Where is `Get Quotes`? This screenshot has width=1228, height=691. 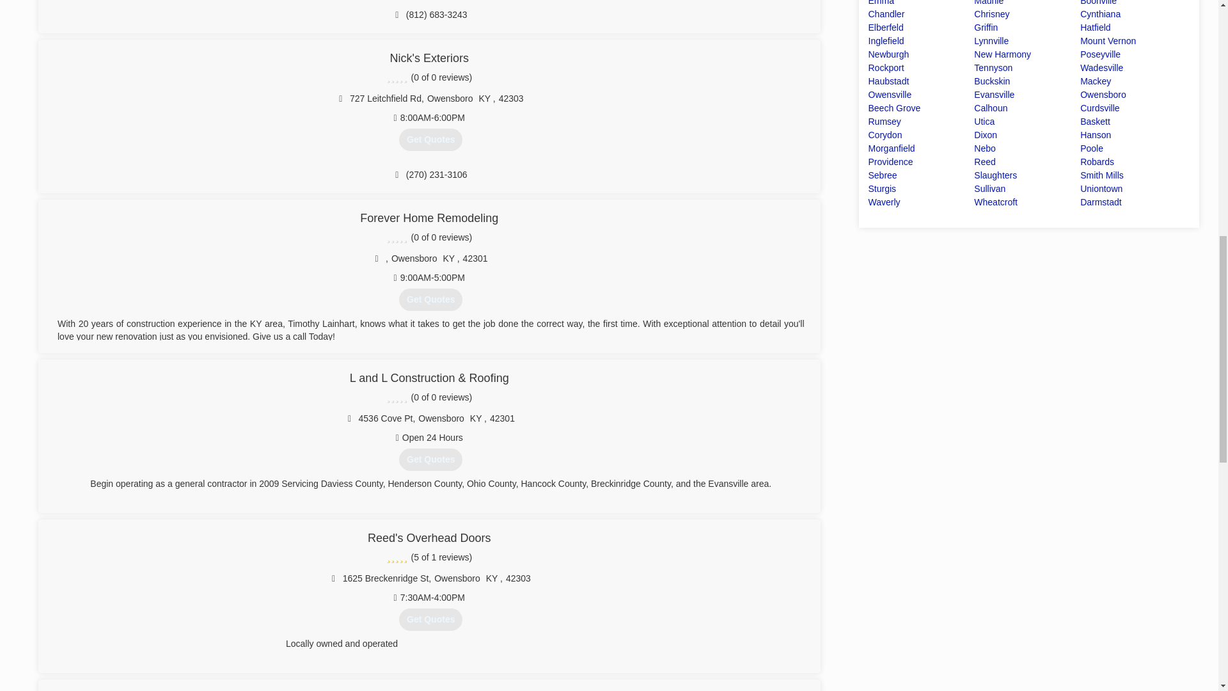 Get Quotes is located at coordinates (431, 139).